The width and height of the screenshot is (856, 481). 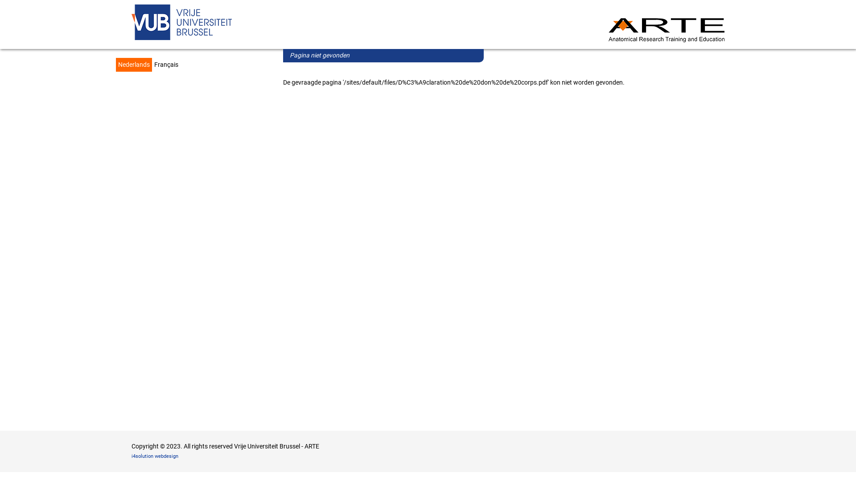 What do you see at coordinates (134, 65) in the screenshot?
I see `Nederlands` at bounding box center [134, 65].